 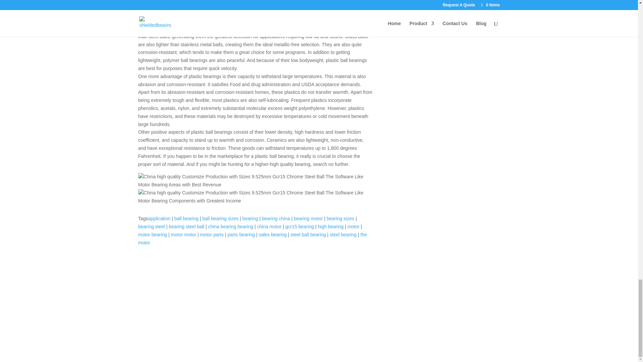 What do you see at coordinates (220, 218) in the screenshot?
I see `ball bearing sizes` at bounding box center [220, 218].